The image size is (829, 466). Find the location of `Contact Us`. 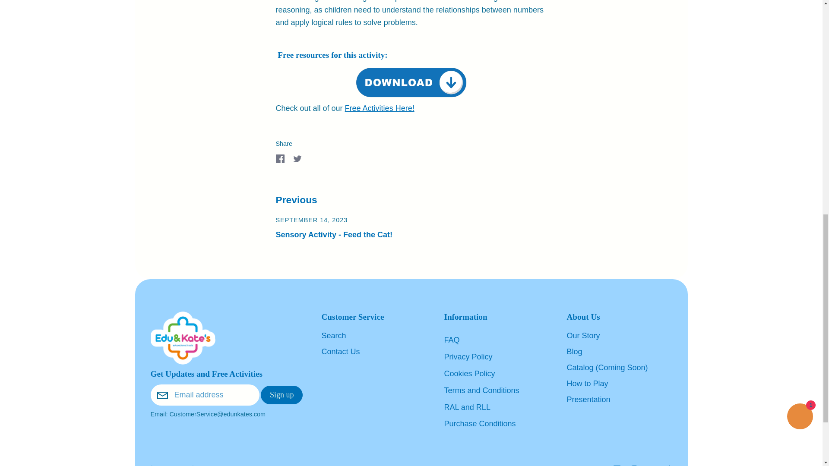

Contact Us is located at coordinates (340, 352).